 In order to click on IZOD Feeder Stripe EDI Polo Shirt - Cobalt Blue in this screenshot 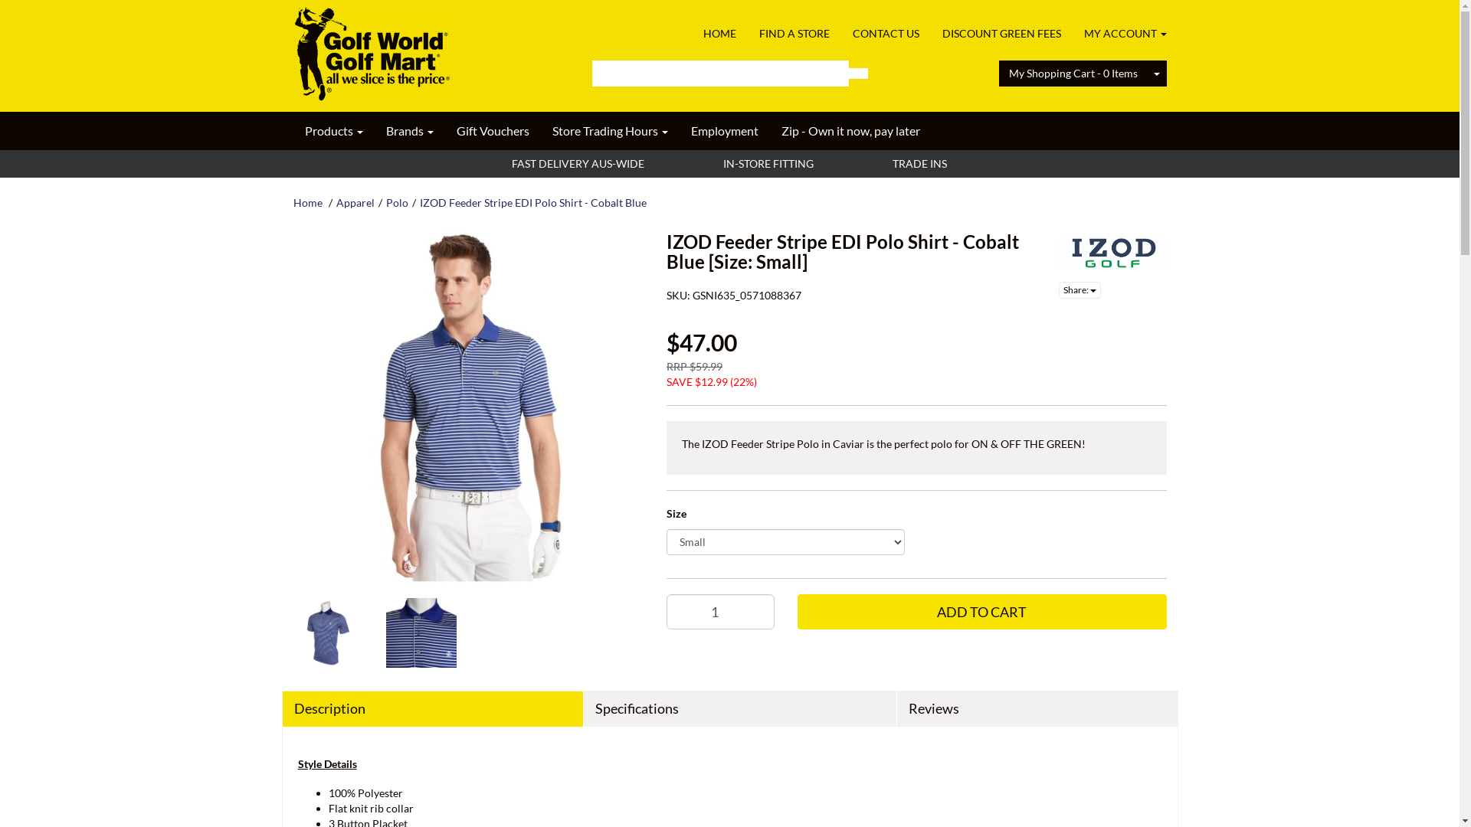, I will do `click(533, 202)`.